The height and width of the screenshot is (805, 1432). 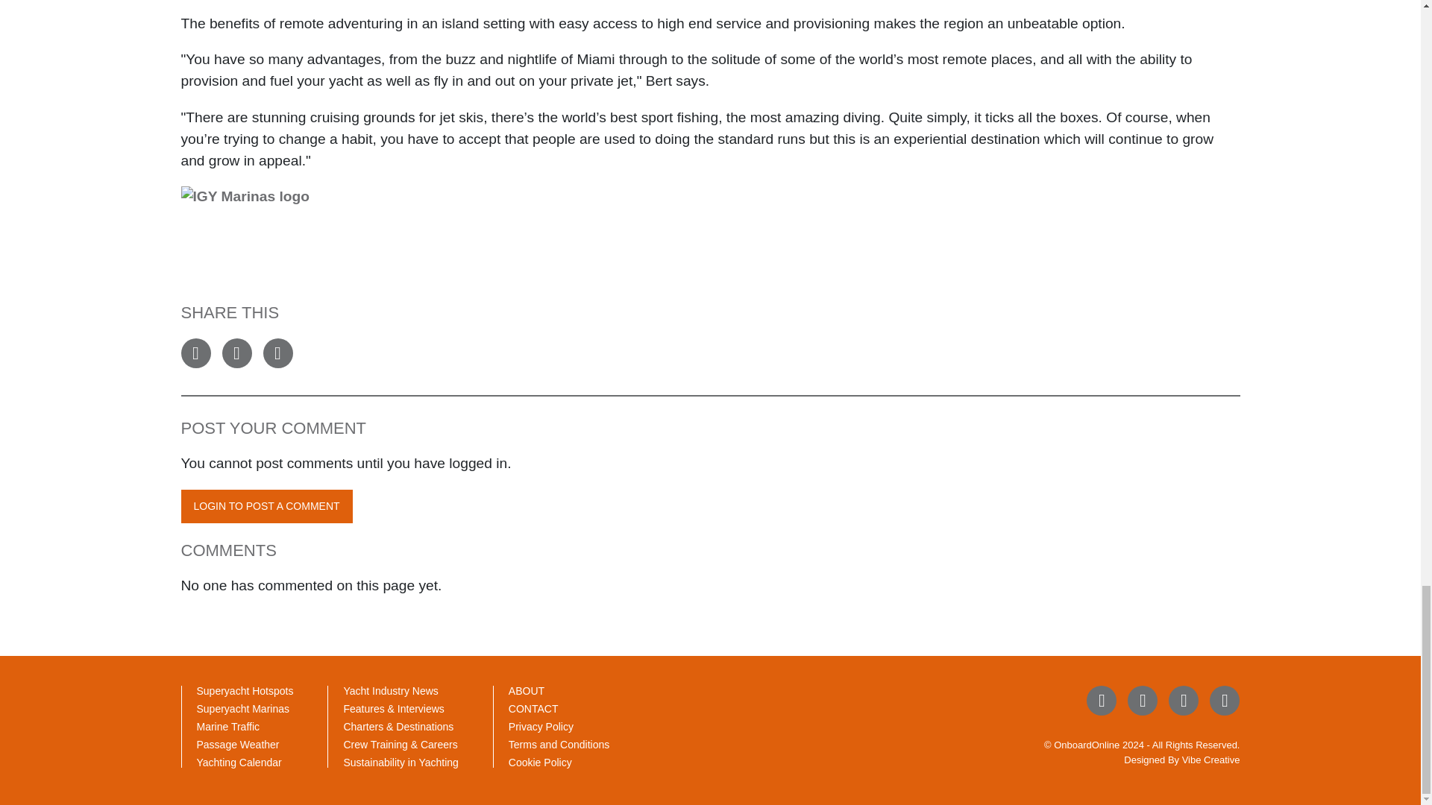 What do you see at coordinates (245, 691) in the screenshot?
I see `Superyacht Hotspots` at bounding box center [245, 691].